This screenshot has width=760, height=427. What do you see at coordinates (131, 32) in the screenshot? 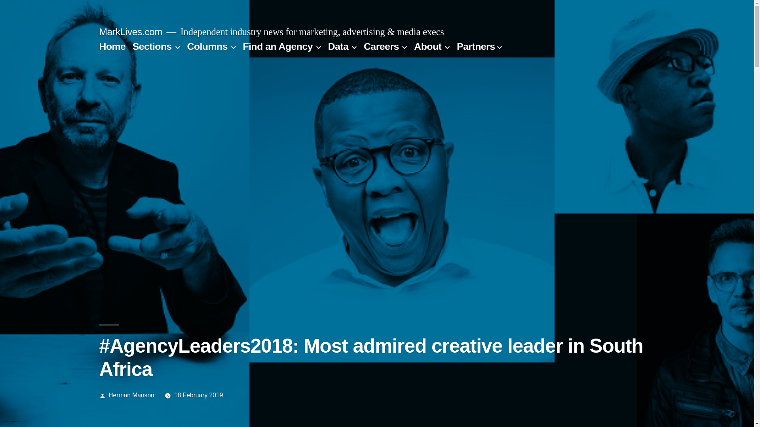
I see `MarkLives.com` at bounding box center [131, 32].